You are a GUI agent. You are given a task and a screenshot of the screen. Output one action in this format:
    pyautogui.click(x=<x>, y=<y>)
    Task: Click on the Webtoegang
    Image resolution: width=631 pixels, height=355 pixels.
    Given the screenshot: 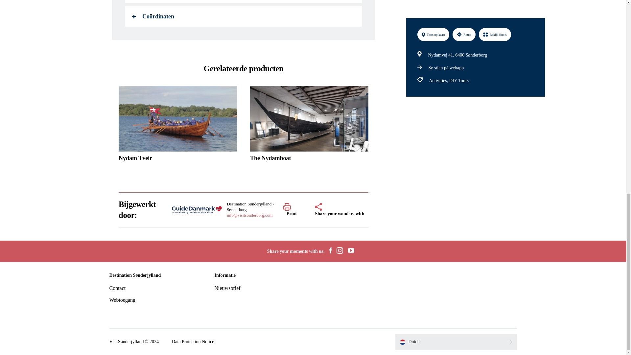 What is the action you would take?
    pyautogui.click(x=122, y=300)
    